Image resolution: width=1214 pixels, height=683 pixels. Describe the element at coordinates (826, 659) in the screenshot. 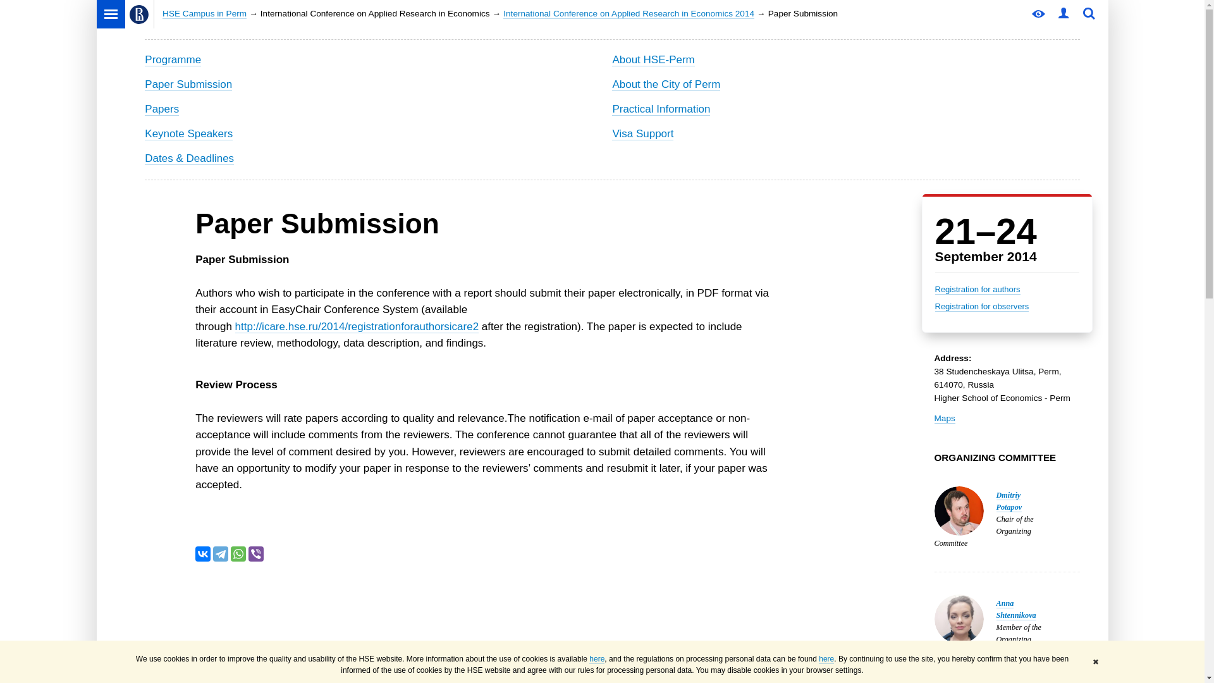

I see `here` at that location.